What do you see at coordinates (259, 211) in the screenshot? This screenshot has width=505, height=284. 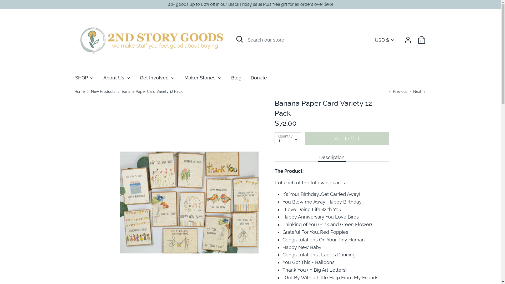 I see `Out of Stock? Pre-Order Here!` at bounding box center [259, 211].